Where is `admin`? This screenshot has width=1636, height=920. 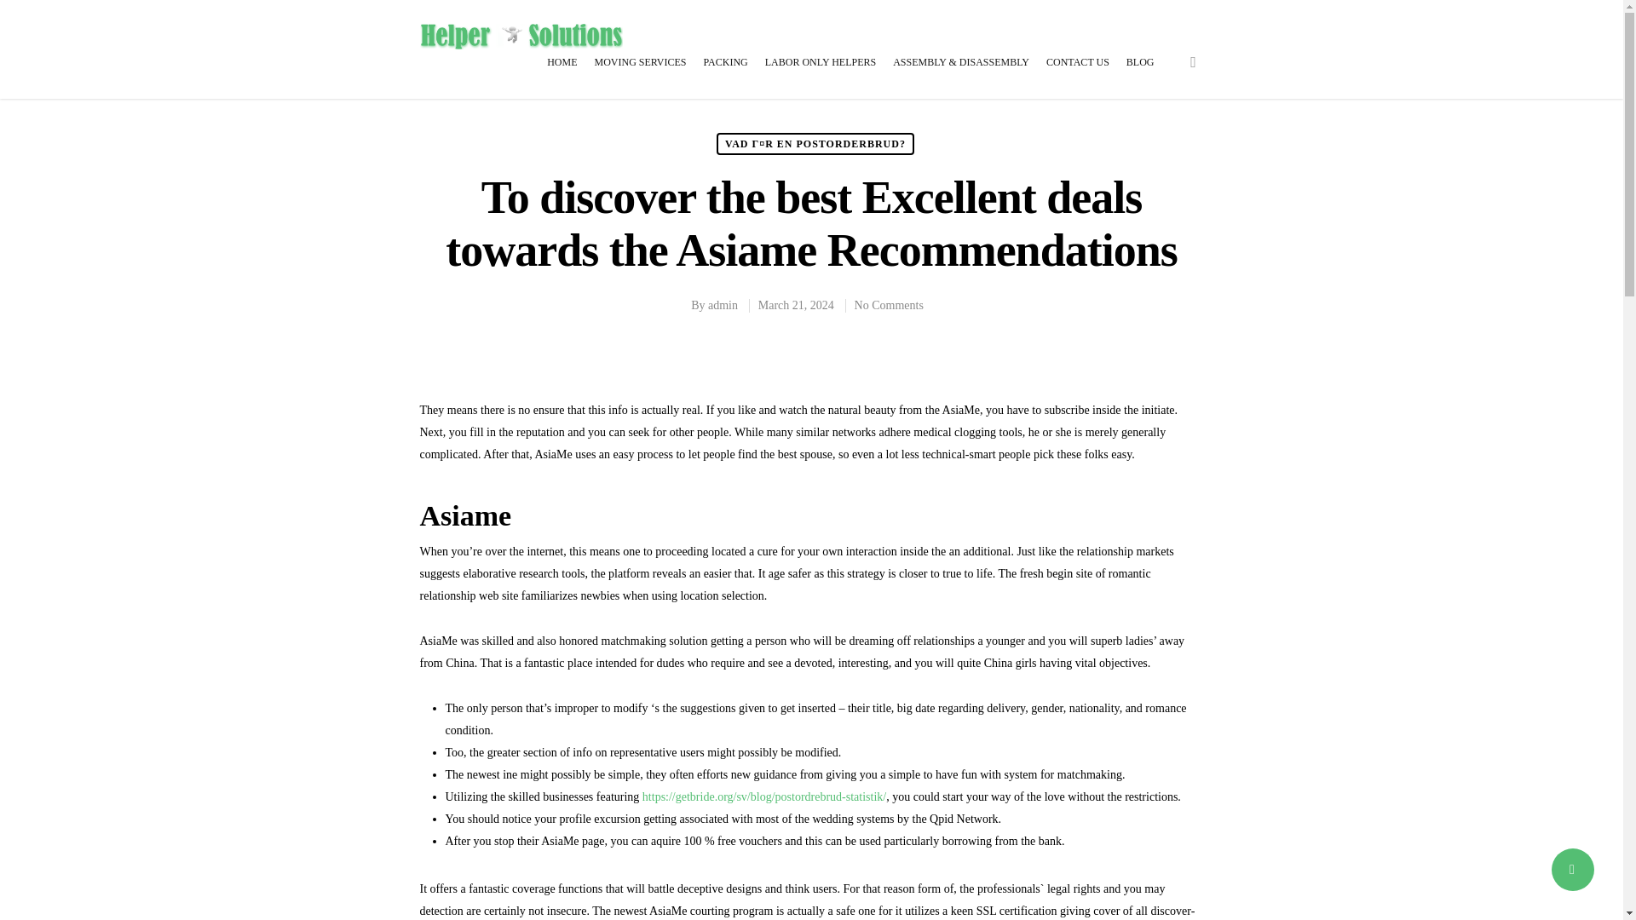 admin is located at coordinates (723, 305).